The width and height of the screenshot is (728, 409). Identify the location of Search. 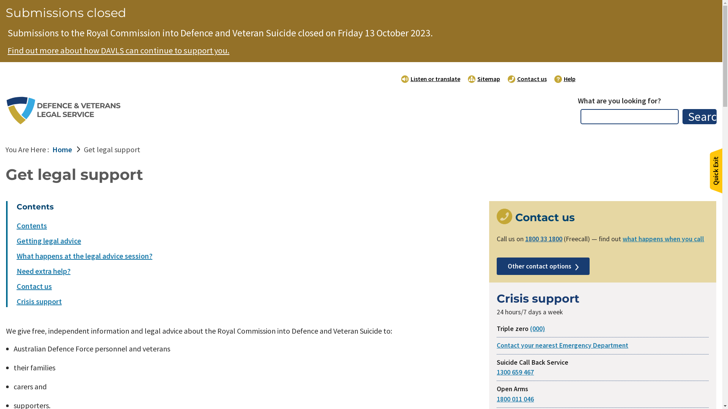
(700, 117).